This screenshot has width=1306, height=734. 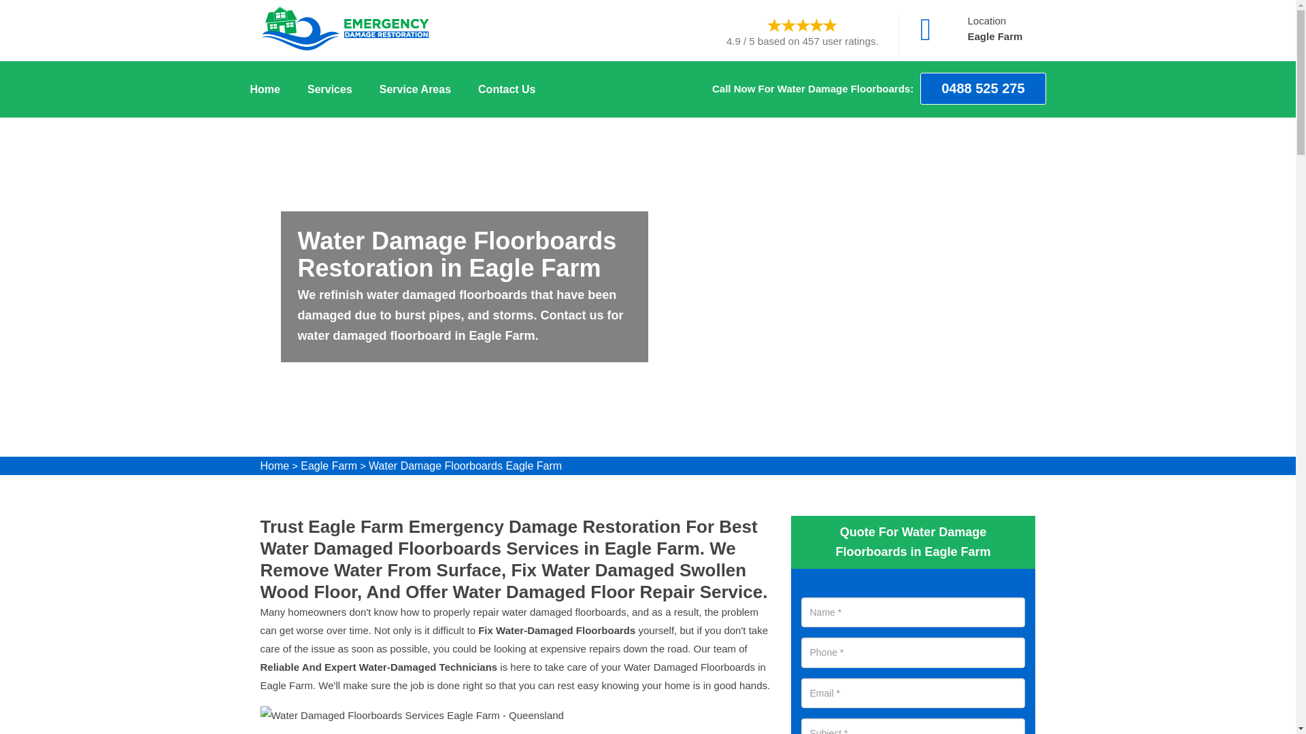 I want to click on Home, so click(x=274, y=466).